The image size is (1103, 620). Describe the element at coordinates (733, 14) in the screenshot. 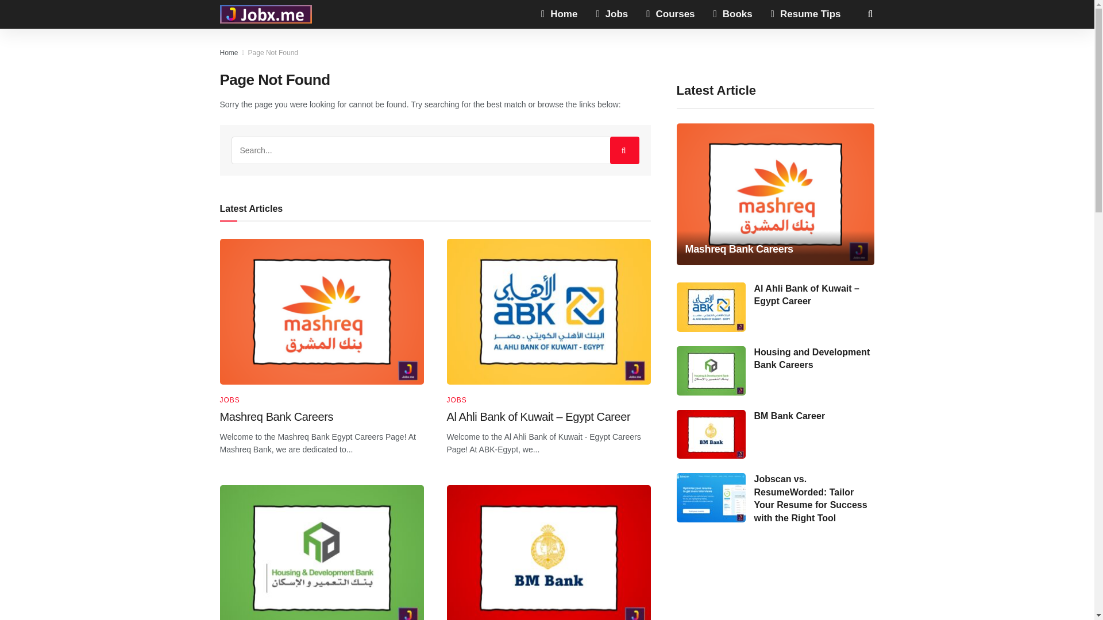

I see `Books` at that location.